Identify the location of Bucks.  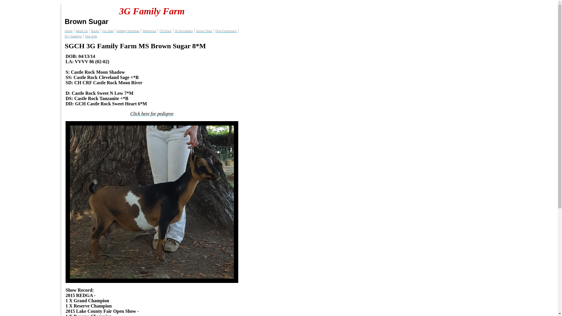
(95, 31).